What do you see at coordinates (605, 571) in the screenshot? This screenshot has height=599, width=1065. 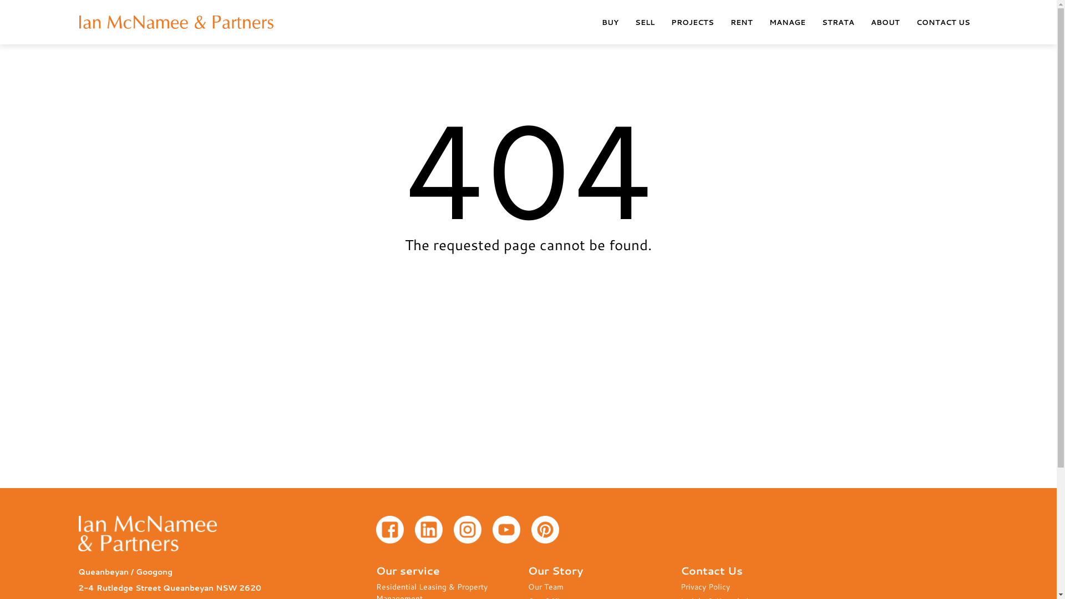 I see `Our Story` at bounding box center [605, 571].